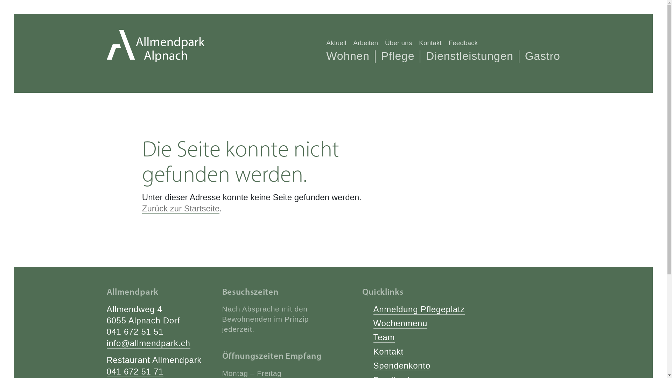  What do you see at coordinates (135, 332) in the screenshot?
I see `041 672 51 51` at bounding box center [135, 332].